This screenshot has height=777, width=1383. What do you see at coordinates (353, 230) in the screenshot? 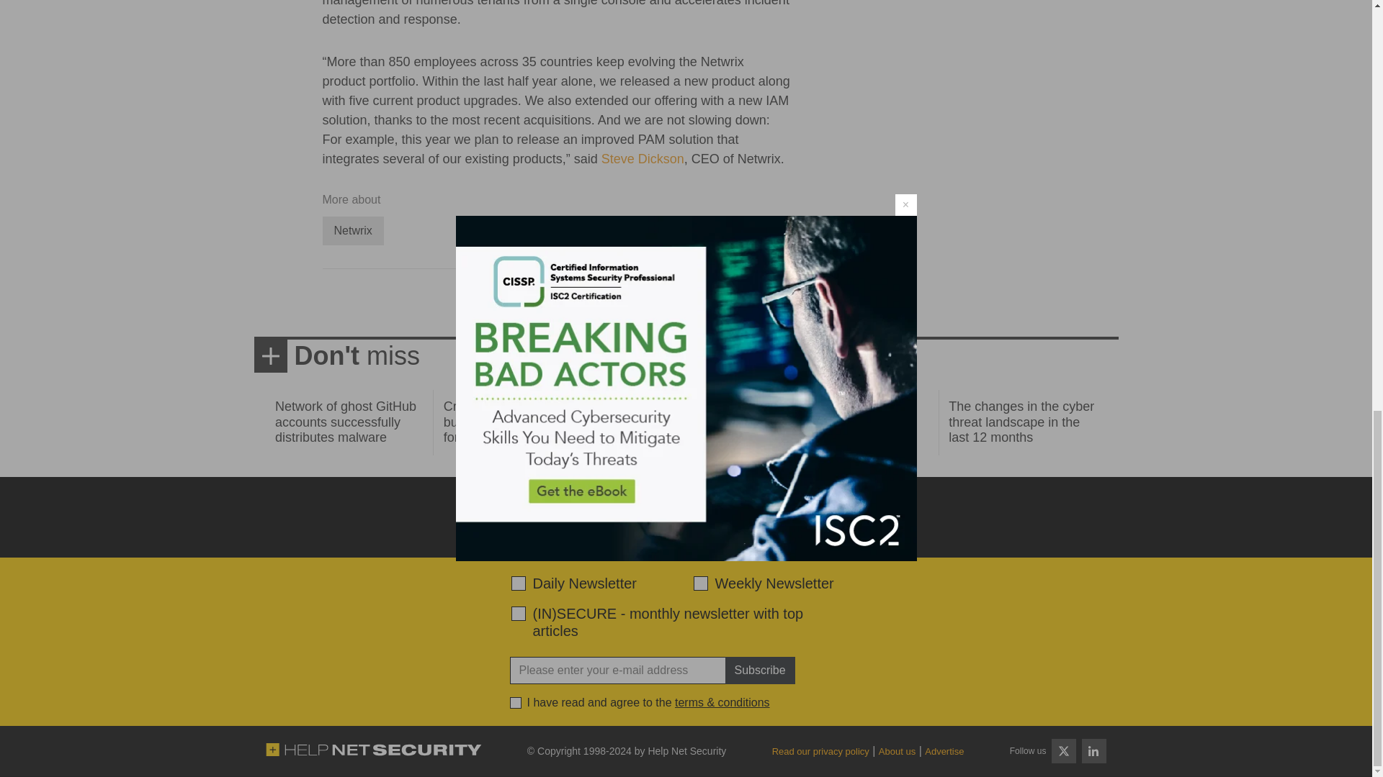
I see `Netwrix` at bounding box center [353, 230].